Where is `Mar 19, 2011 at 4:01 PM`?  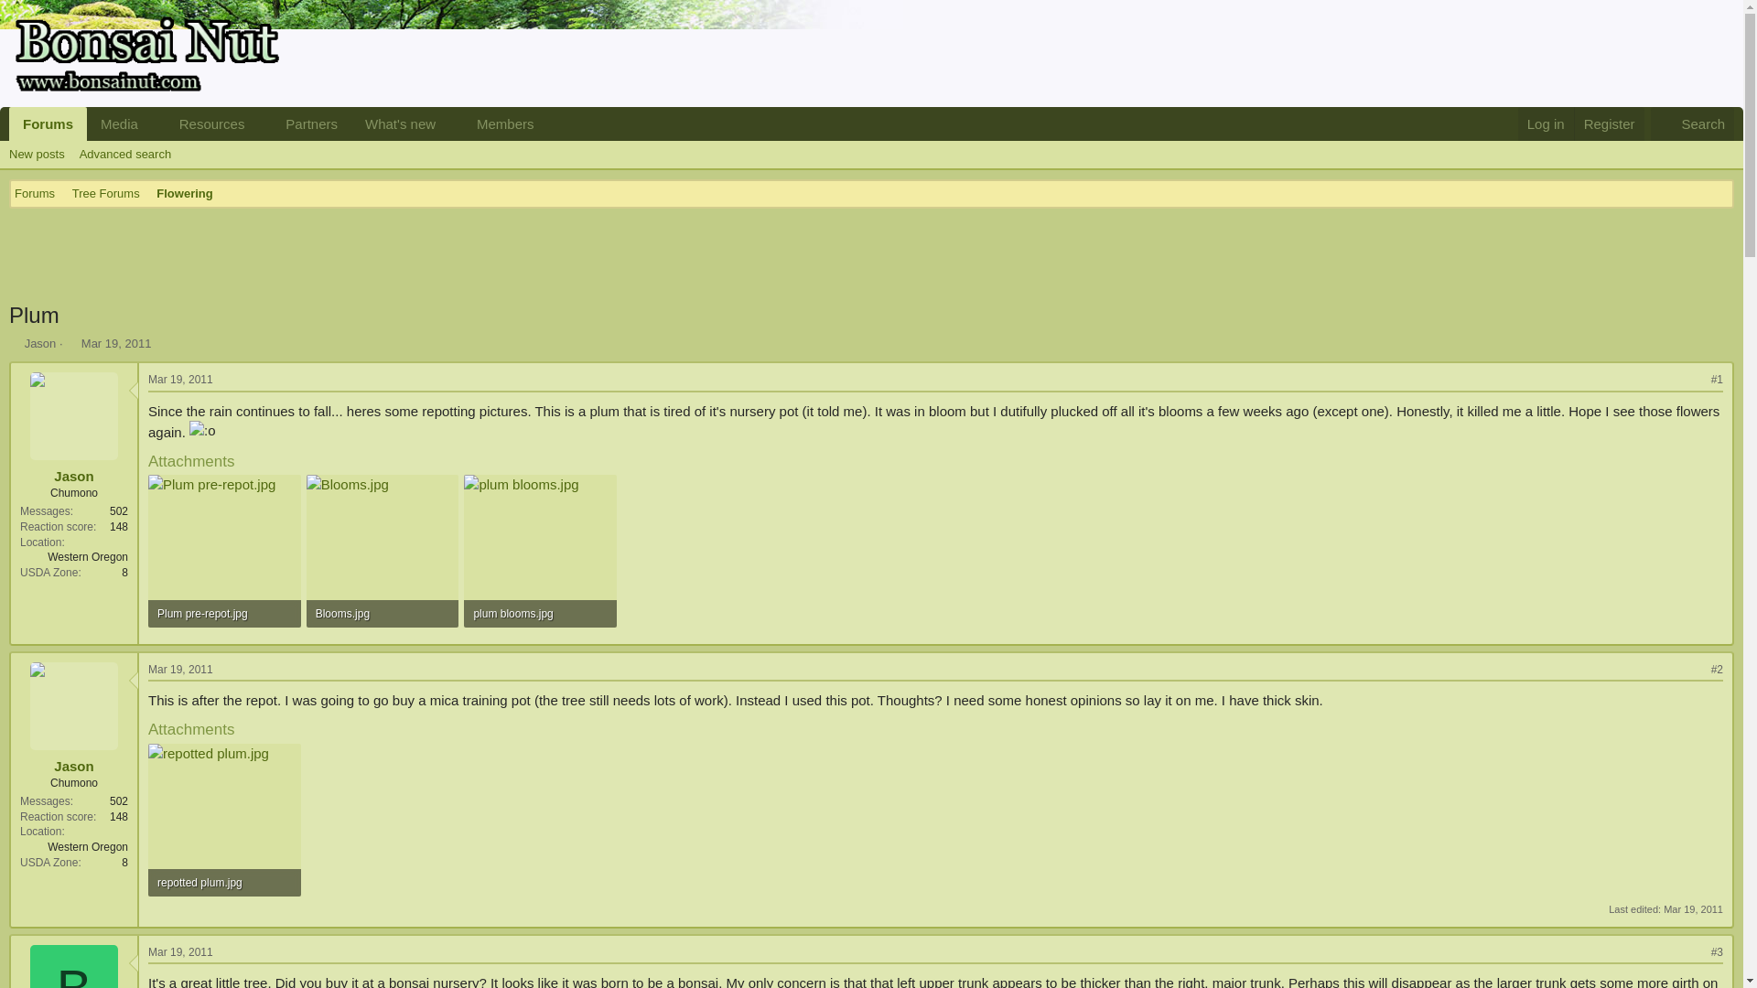
Mar 19, 2011 at 4:01 PM is located at coordinates (206, 123).